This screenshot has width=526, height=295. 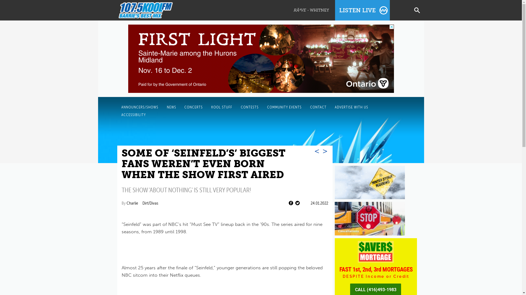 What do you see at coordinates (261, 59) in the screenshot?
I see `3rd party ad content` at bounding box center [261, 59].